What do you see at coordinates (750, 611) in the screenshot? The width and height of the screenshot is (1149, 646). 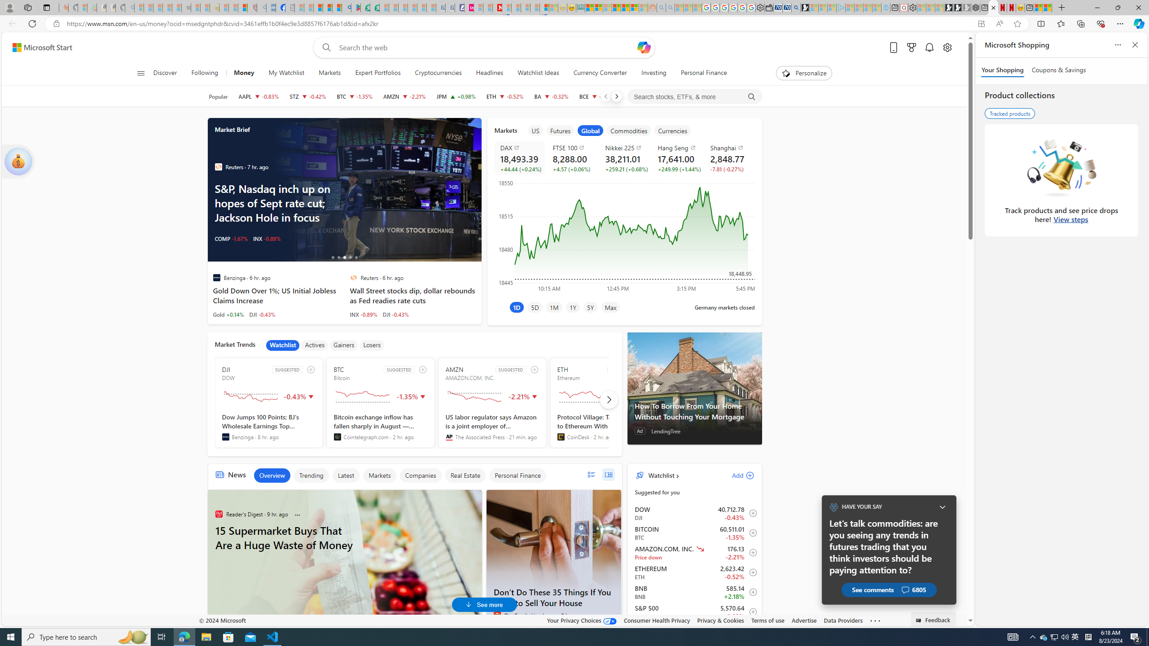 I see `Add to Watchlist` at bounding box center [750, 611].